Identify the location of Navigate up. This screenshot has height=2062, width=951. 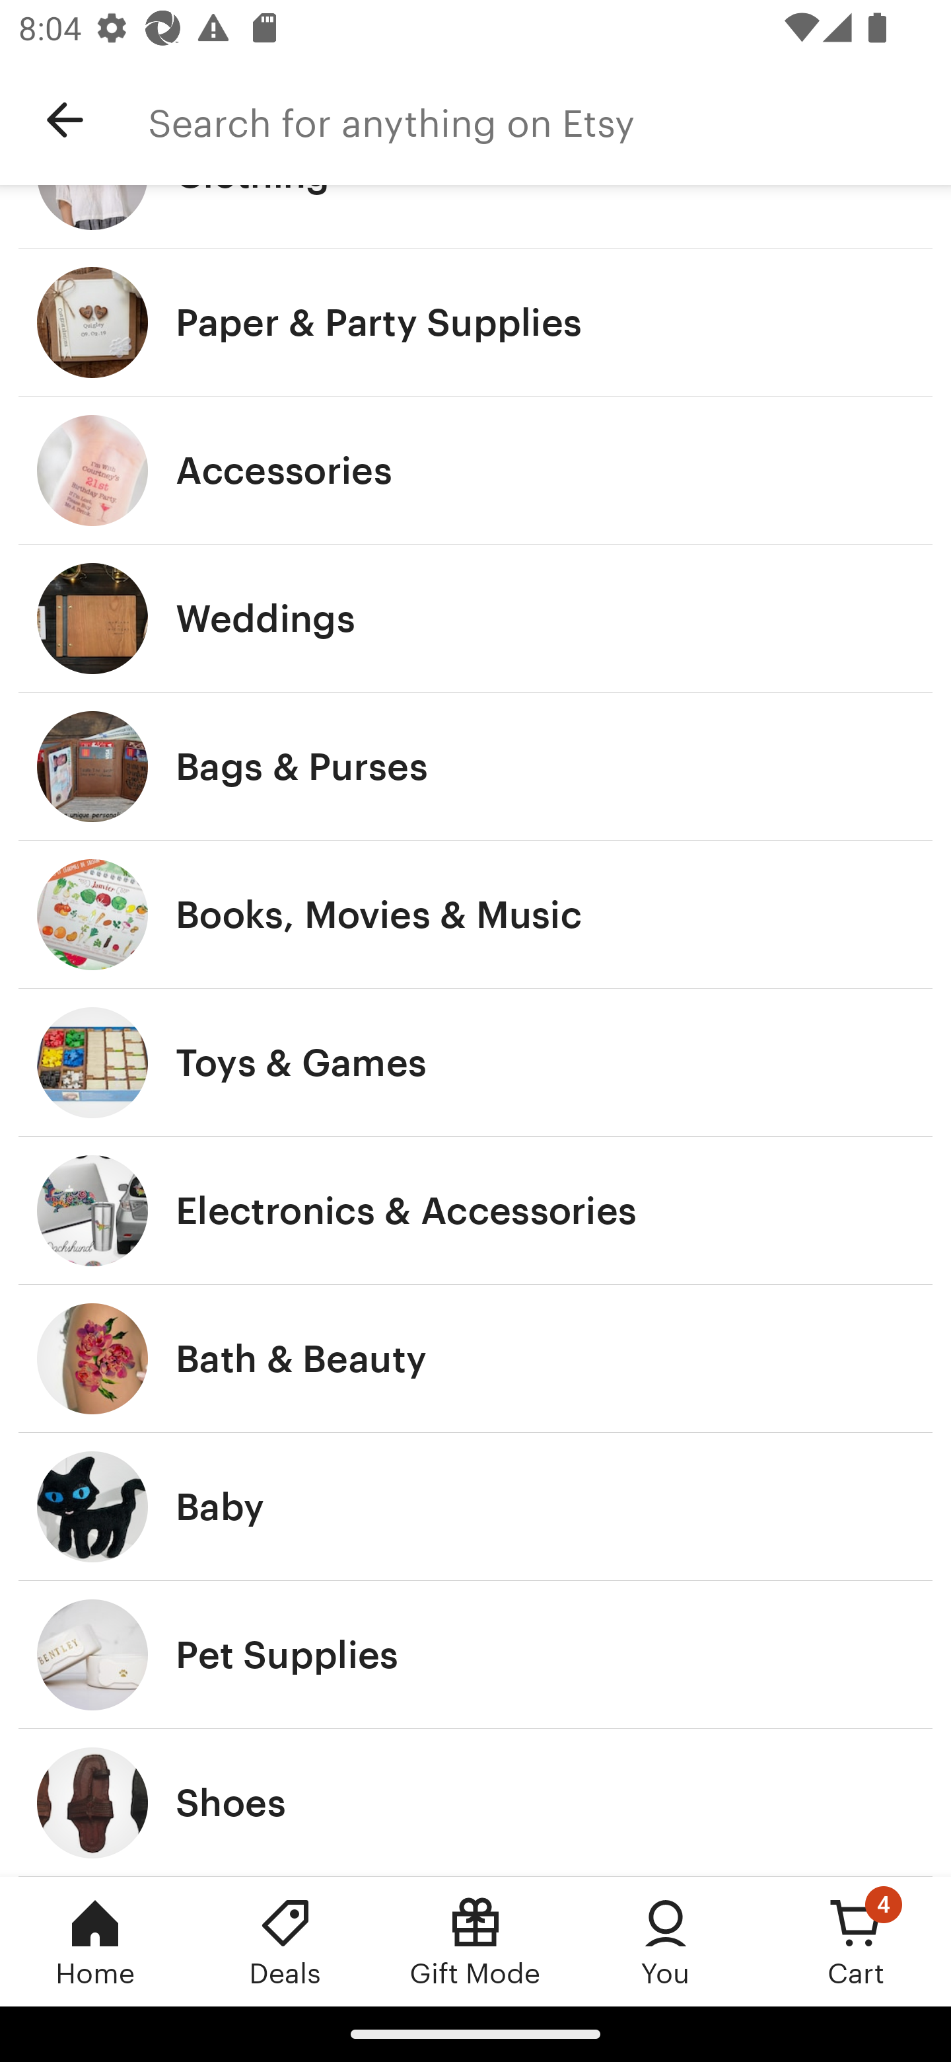
(65, 120).